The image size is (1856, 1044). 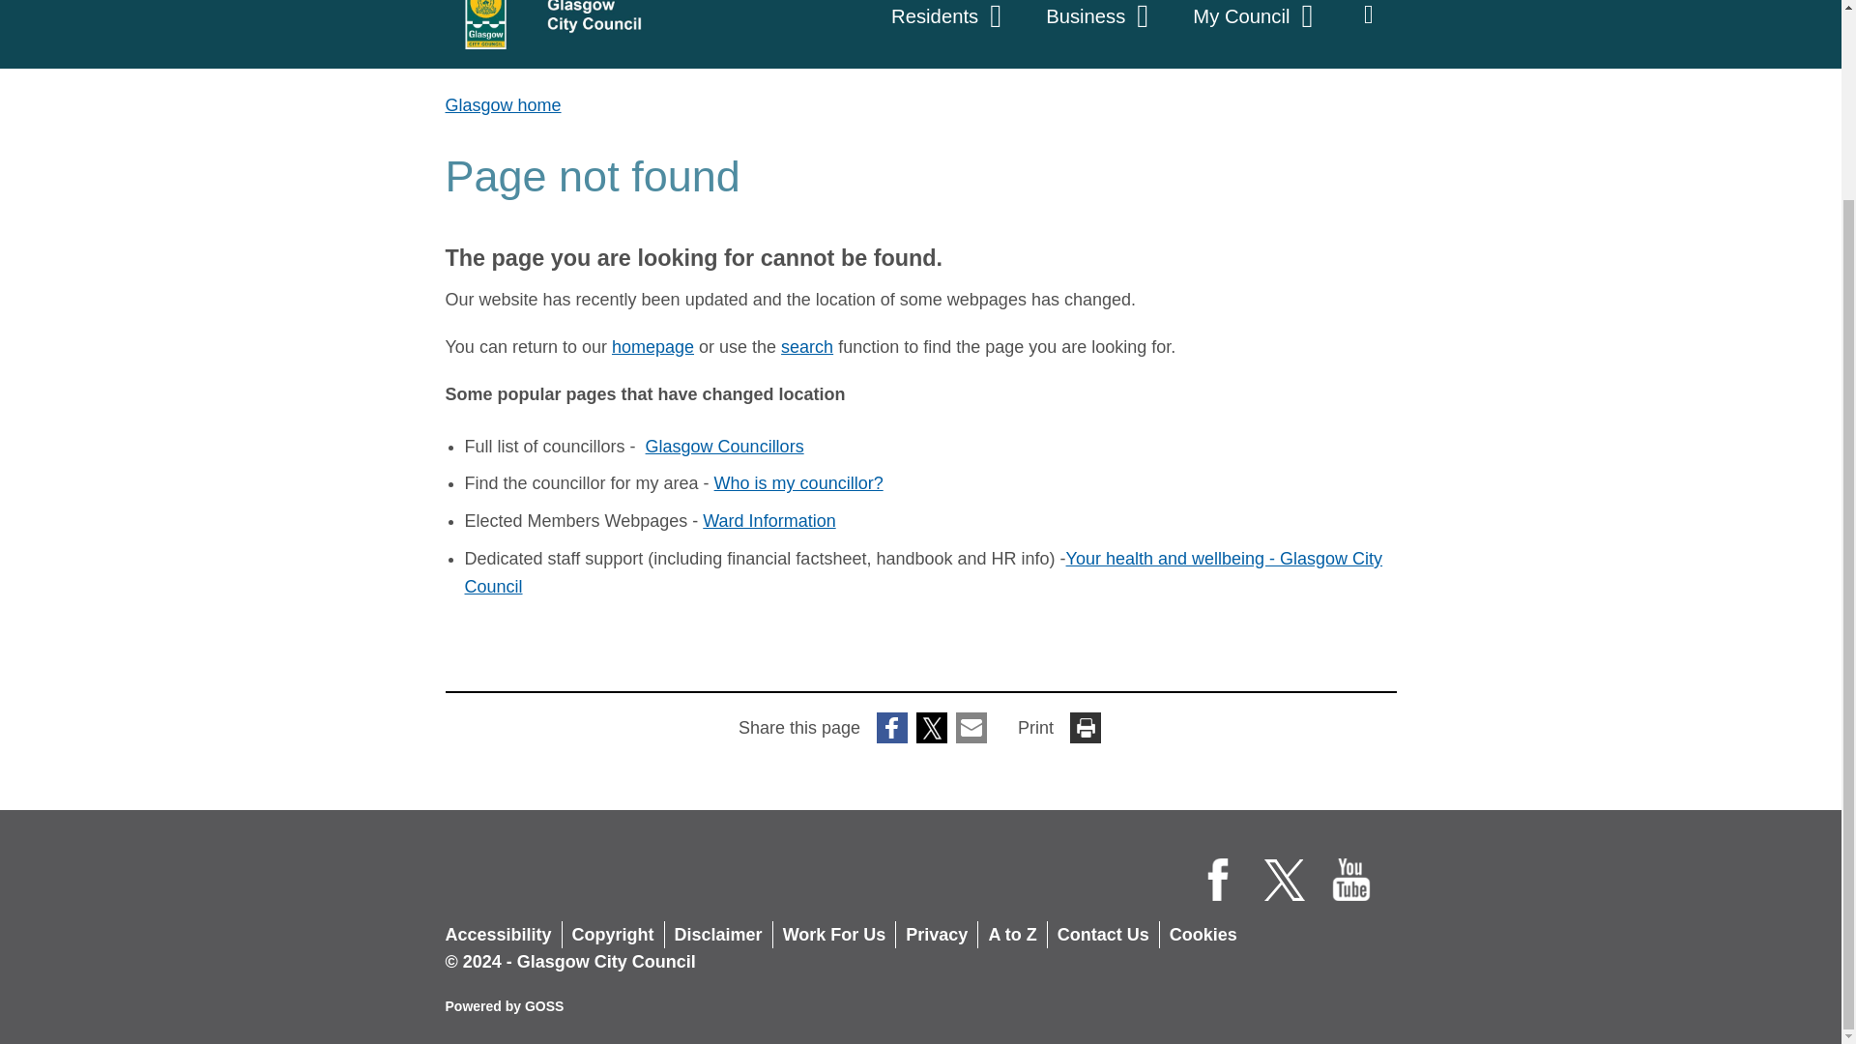 I want to click on Twitter, so click(x=1218, y=880).